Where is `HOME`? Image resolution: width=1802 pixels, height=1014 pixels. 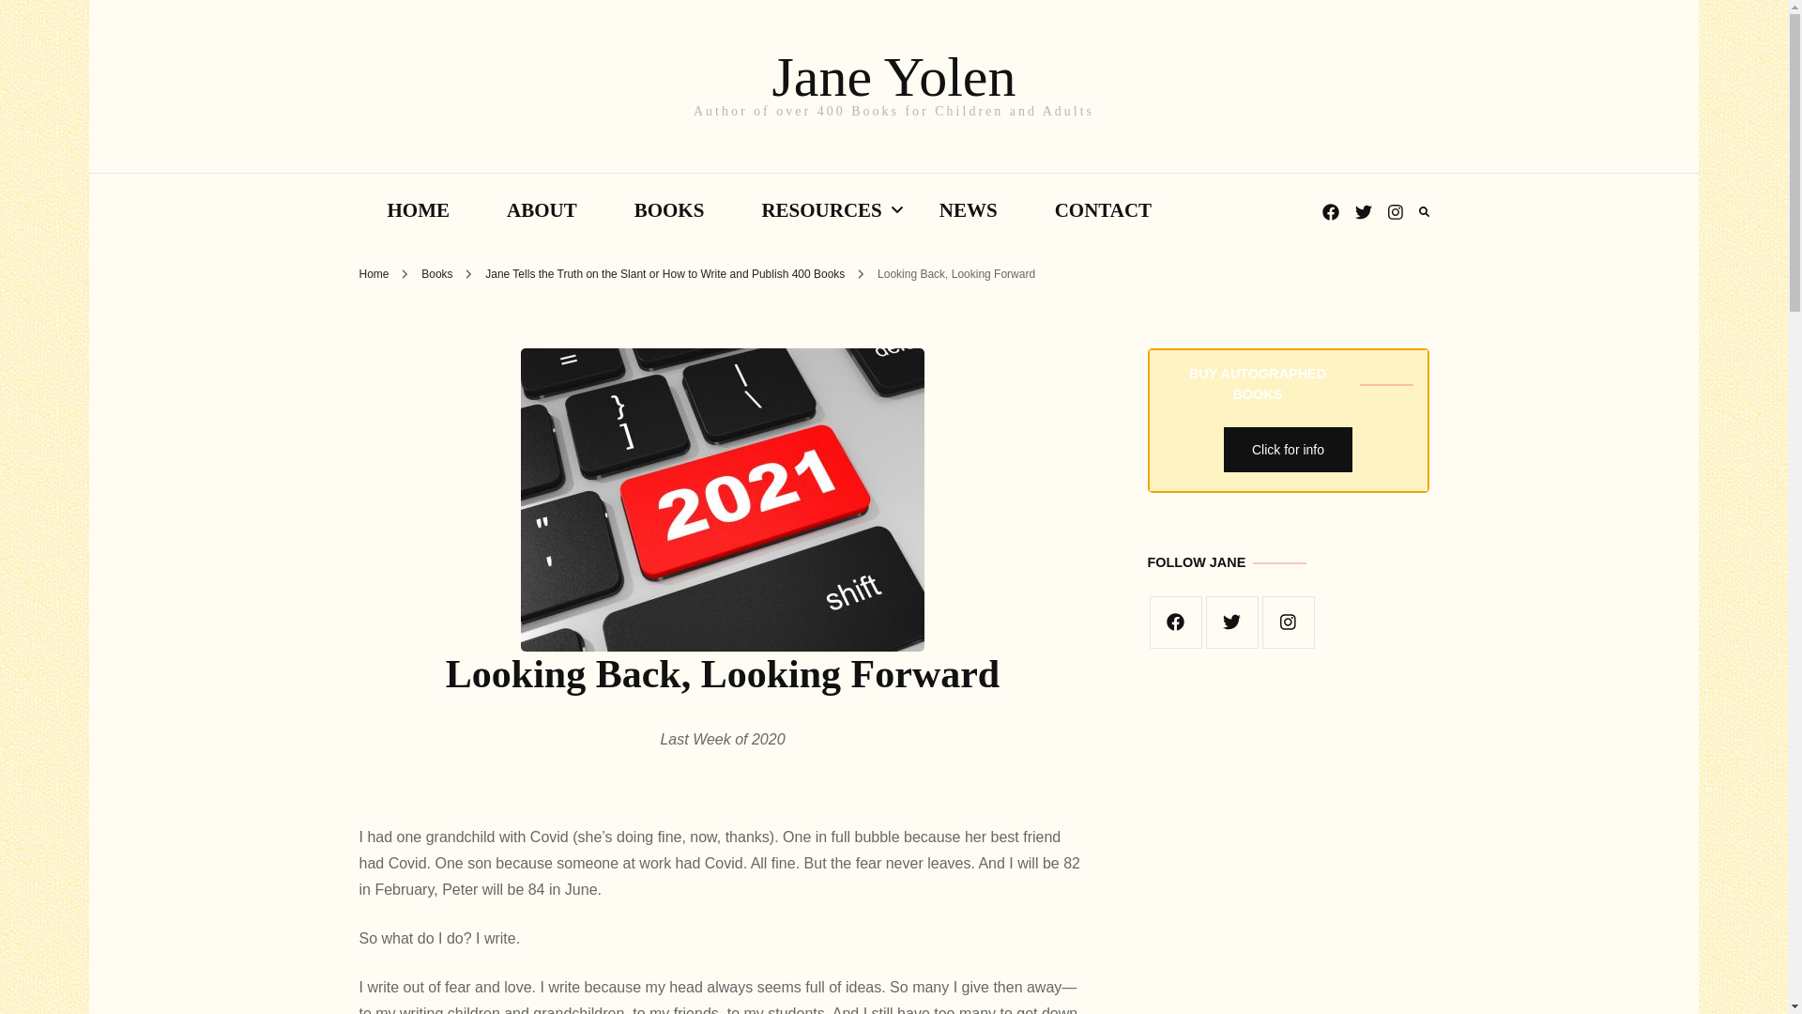 HOME is located at coordinates (418, 210).